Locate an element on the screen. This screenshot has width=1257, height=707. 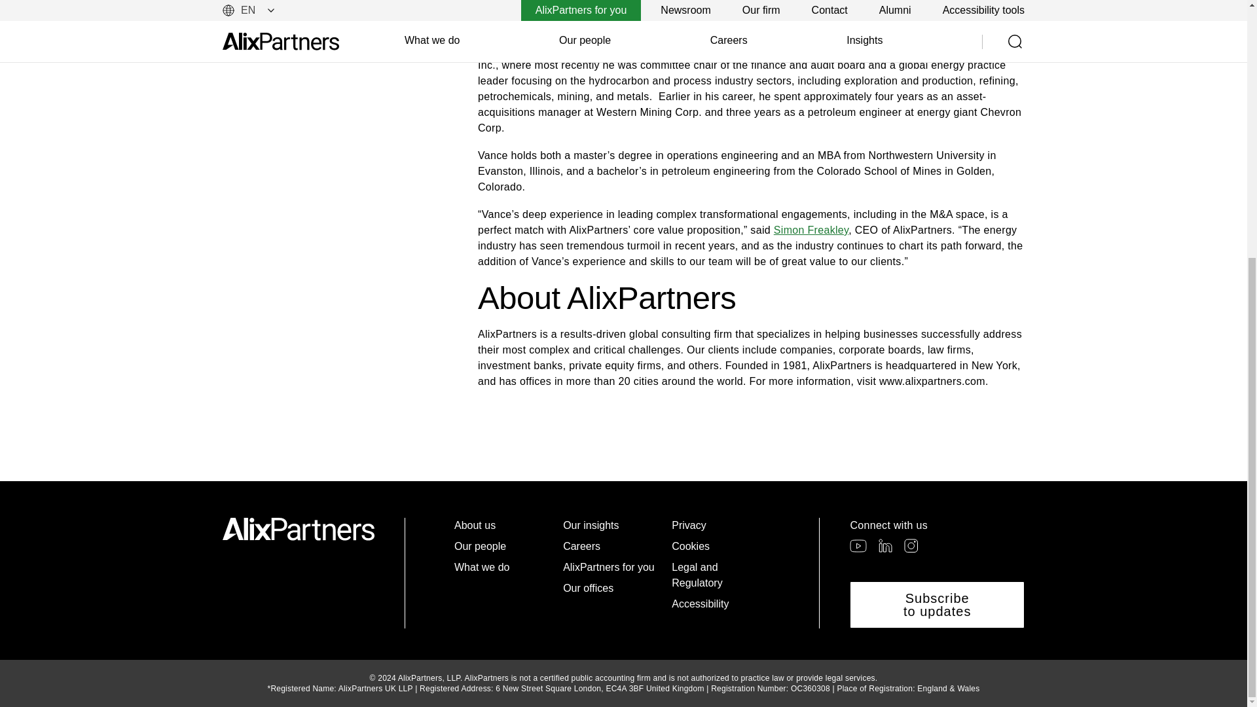
Check out our YouTube channel is located at coordinates (858, 546).